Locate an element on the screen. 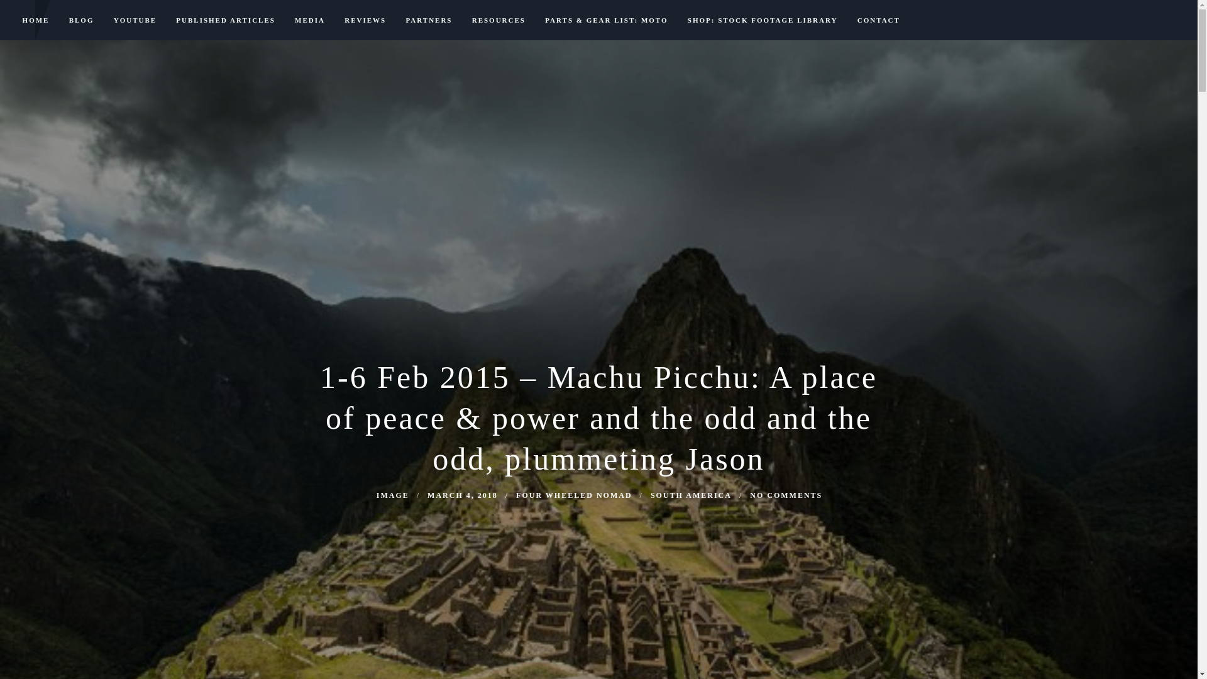 This screenshot has height=679, width=1207. BLOG is located at coordinates (82, 20).